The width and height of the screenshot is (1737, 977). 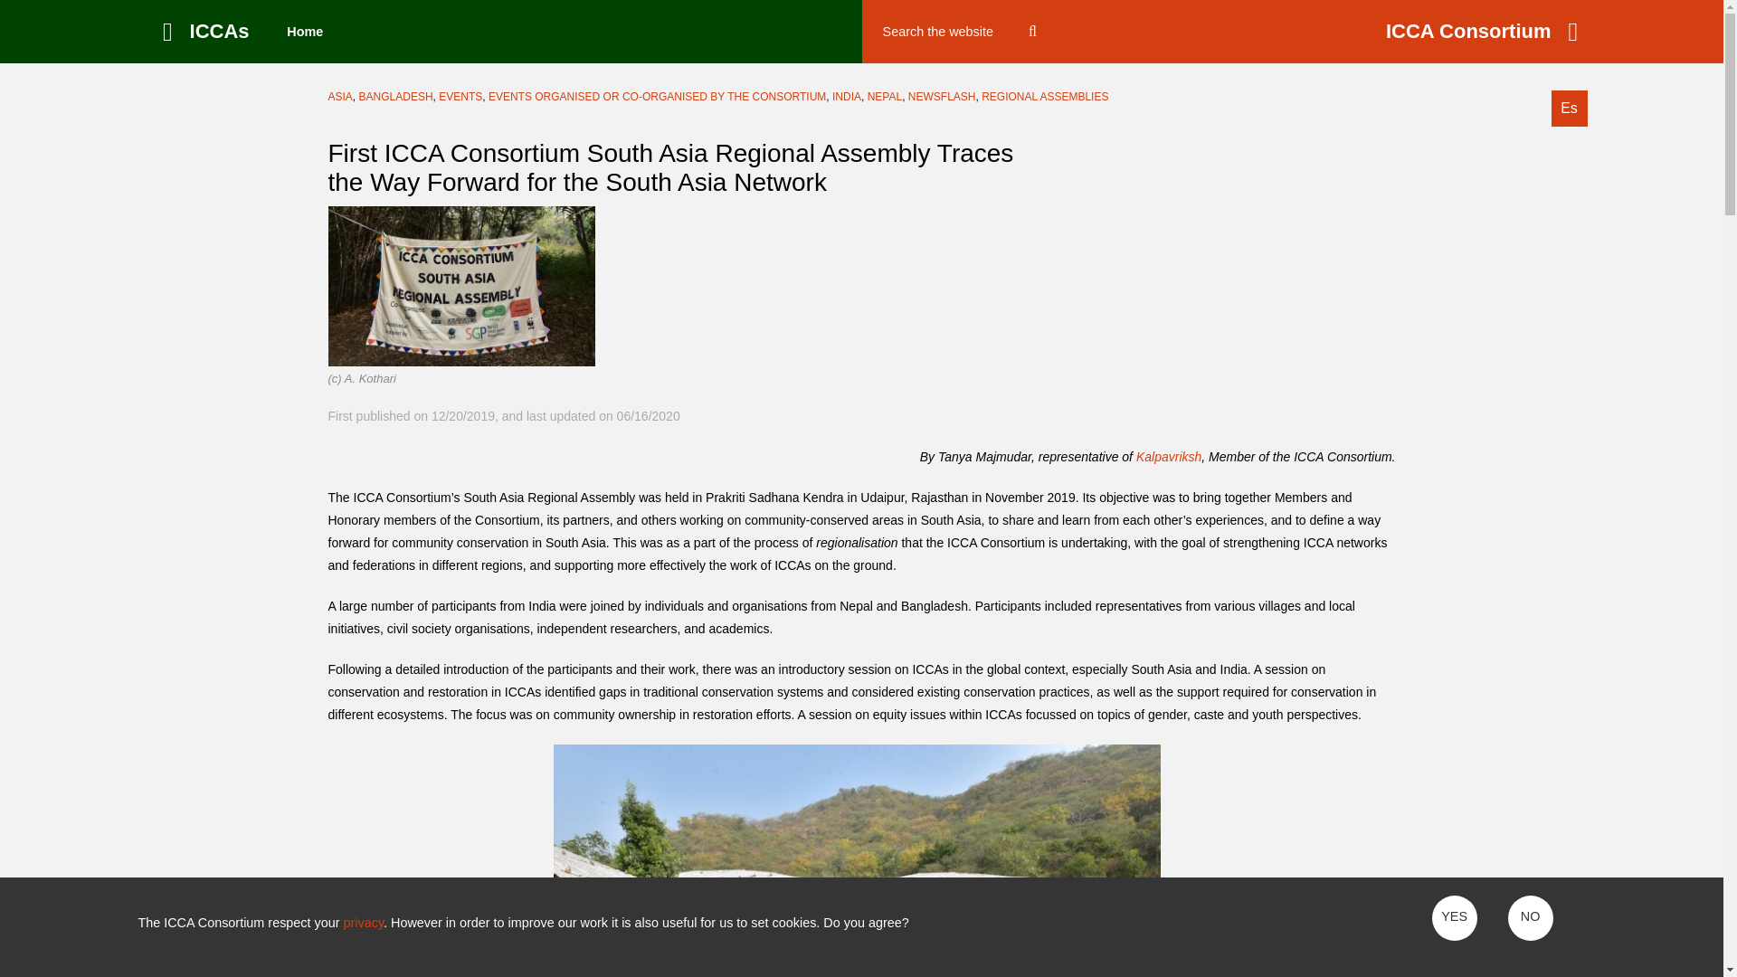 What do you see at coordinates (460, 97) in the screenshot?
I see `Events` at bounding box center [460, 97].